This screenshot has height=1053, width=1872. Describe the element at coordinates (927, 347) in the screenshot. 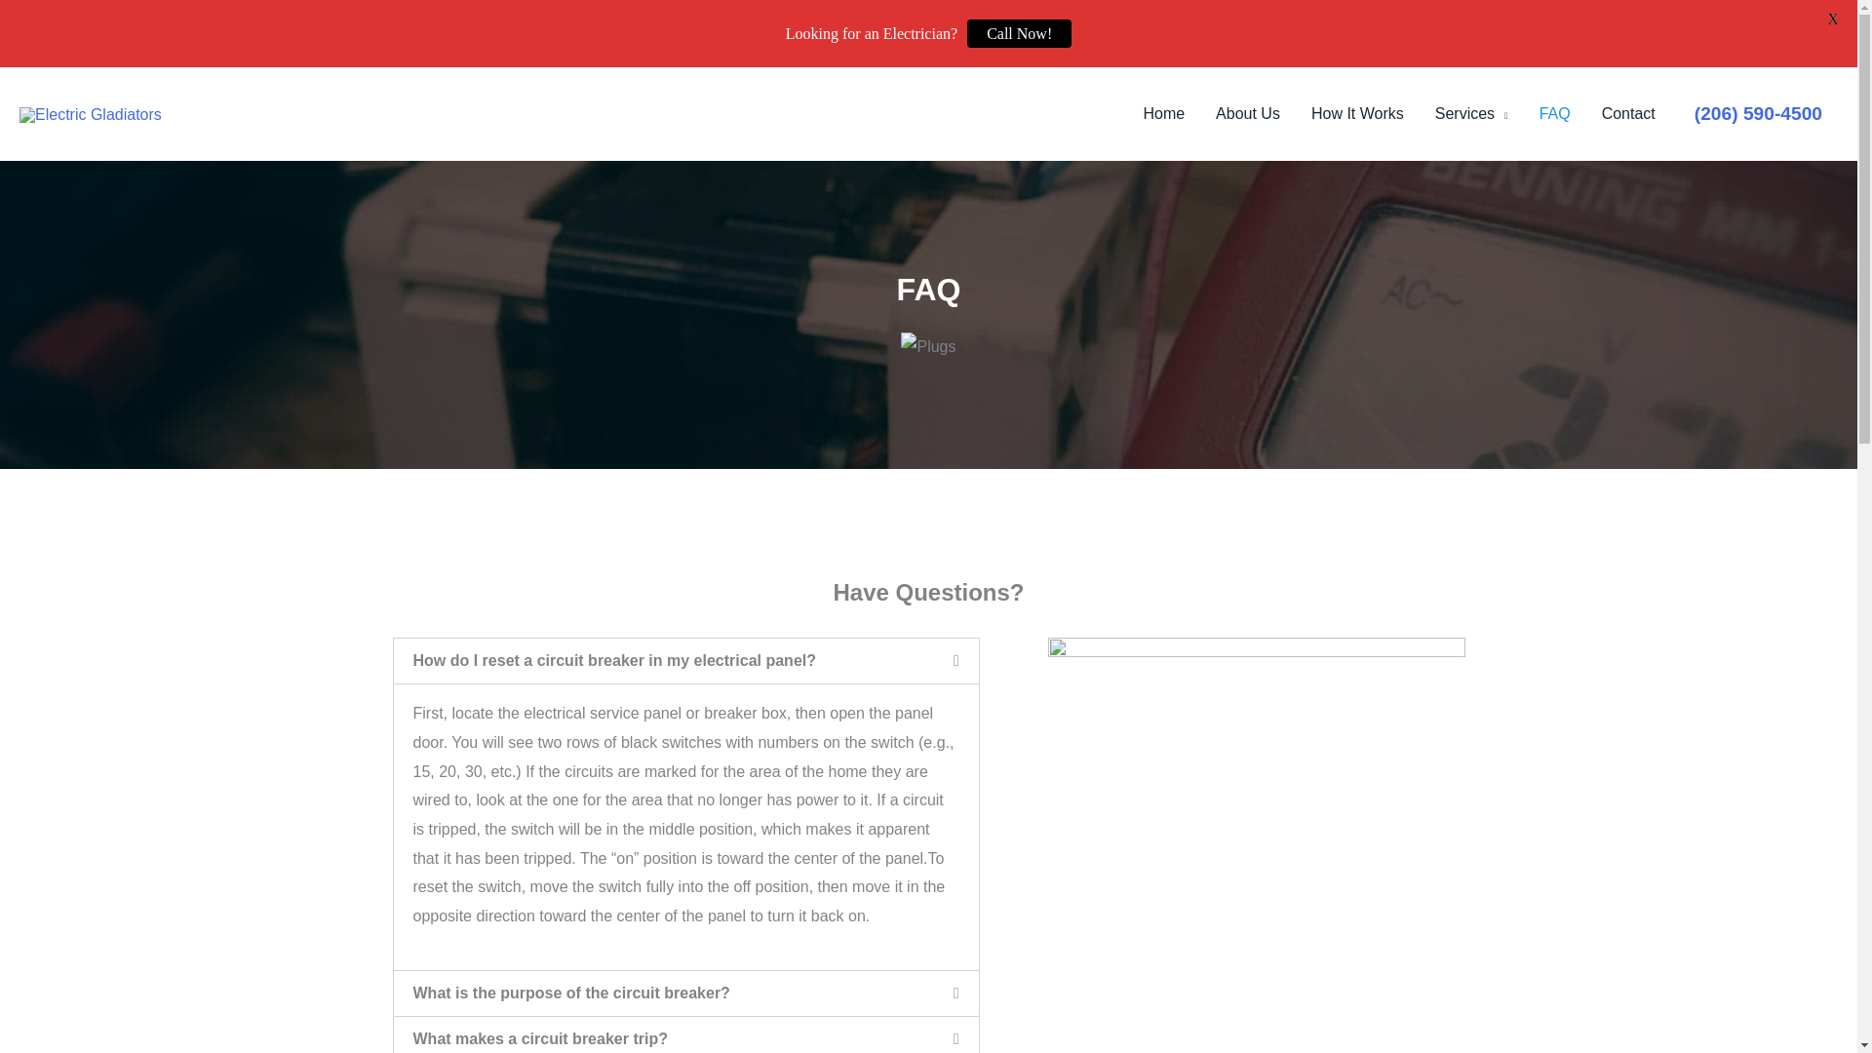

I see `Plugs` at that location.